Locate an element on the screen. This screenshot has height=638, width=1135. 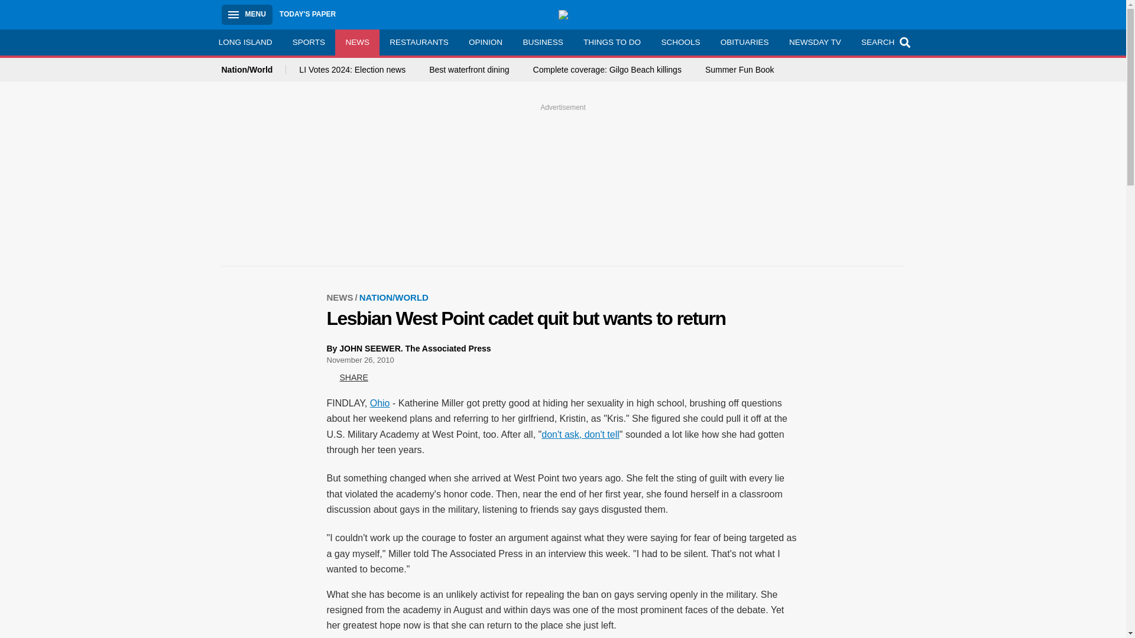
don't ask, don't tell is located at coordinates (581, 434).